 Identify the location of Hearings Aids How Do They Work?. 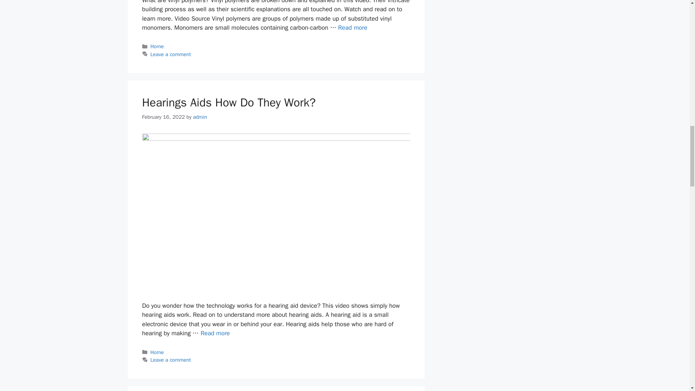
(228, 102).